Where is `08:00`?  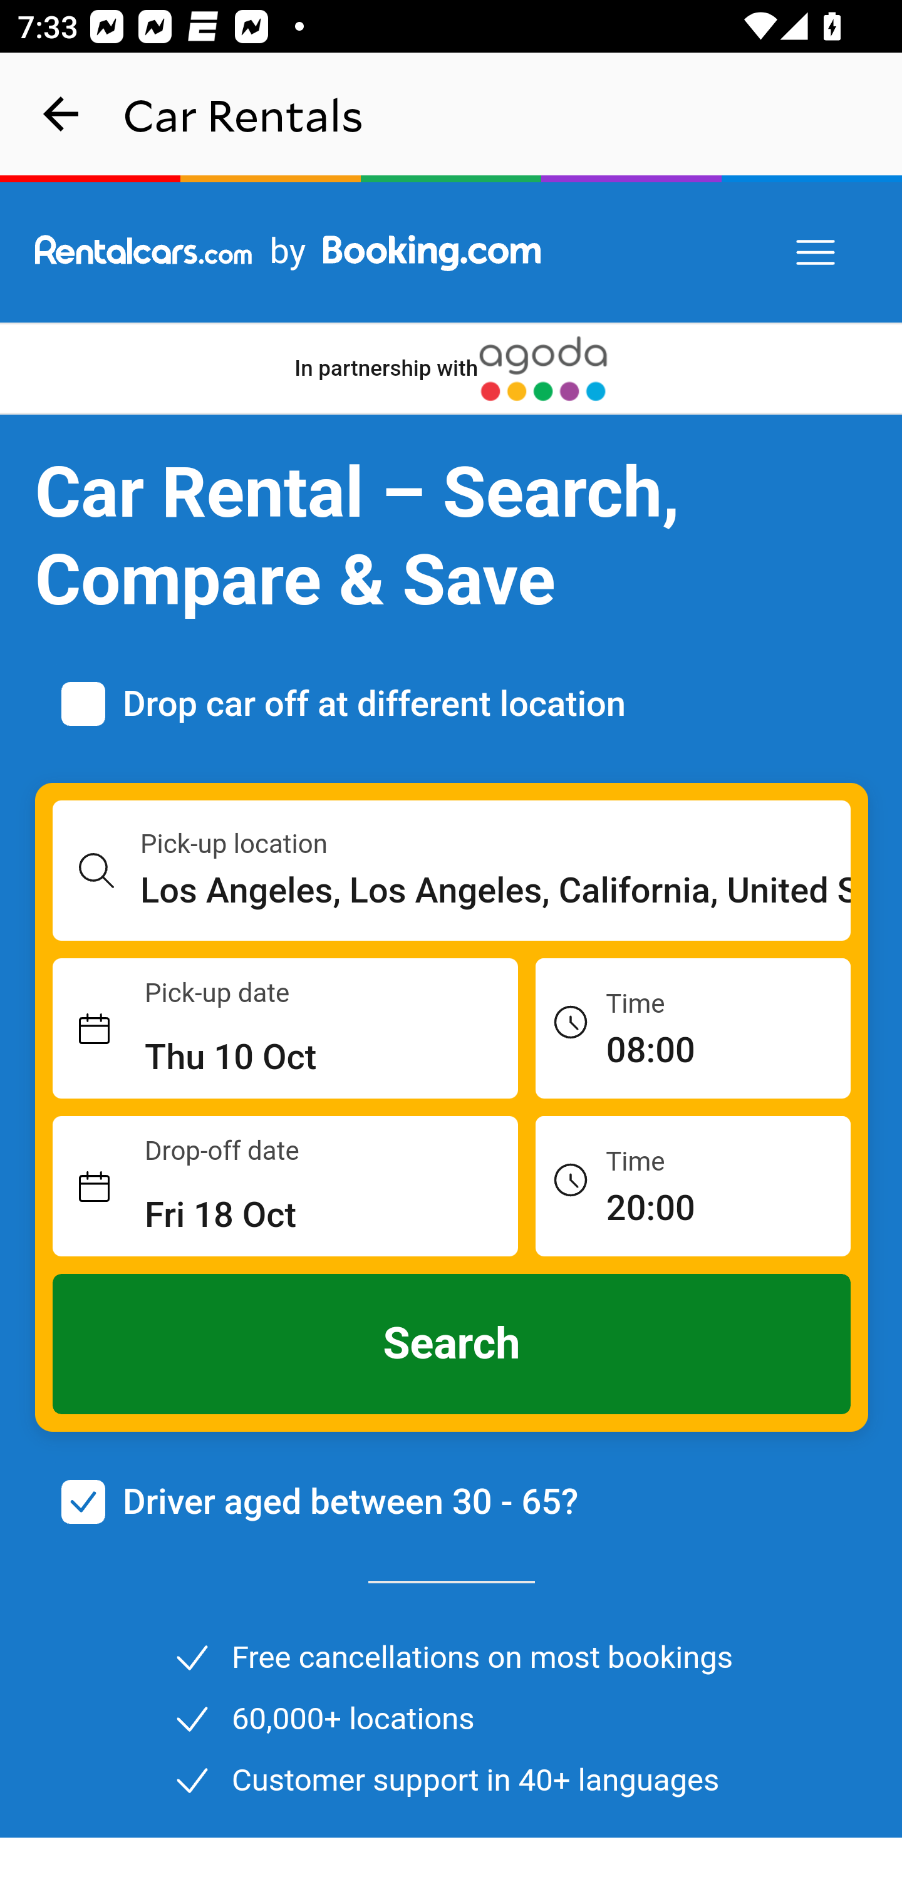
08:00 is located at coordinates (693, 1027).